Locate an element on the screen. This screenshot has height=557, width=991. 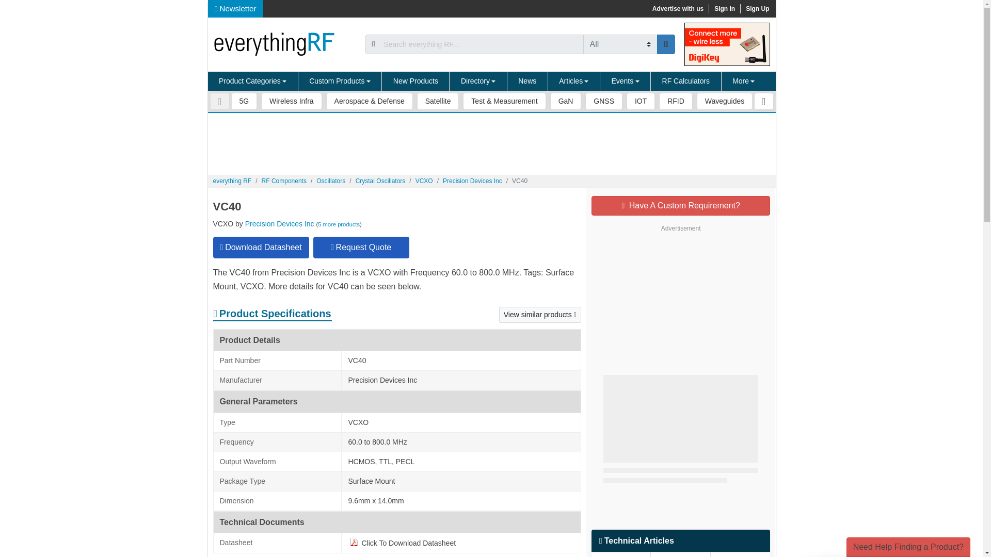
Product Categories is located at coordinates (252, 81).